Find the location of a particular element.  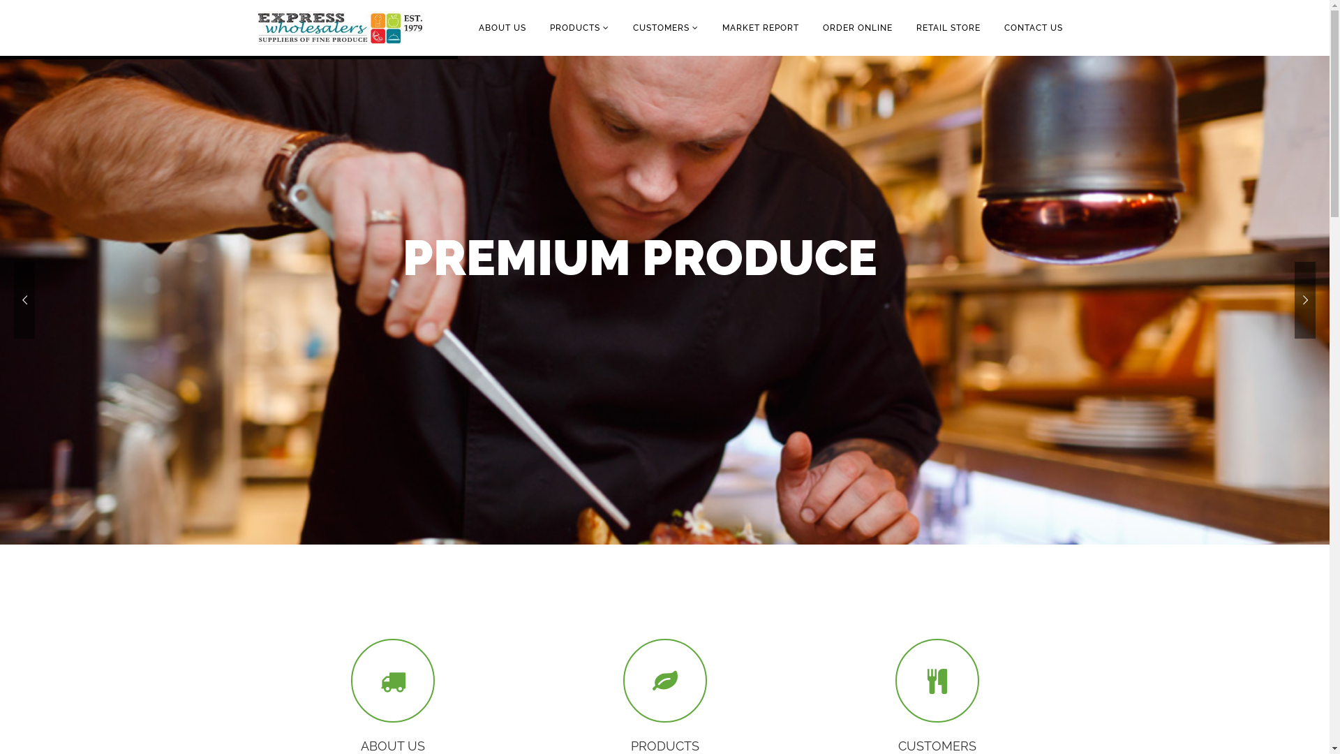

RETAIL STORE is located at coordinates (948, 28).